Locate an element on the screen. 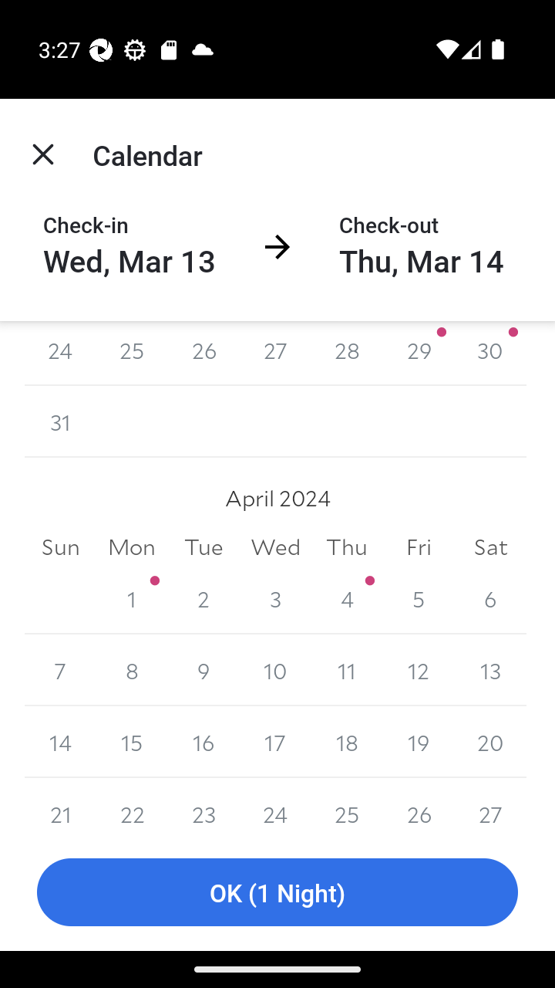 The width and height of the screenshot is (555, 988). 25 25 April 2024 is located at coordinates (347, 806).